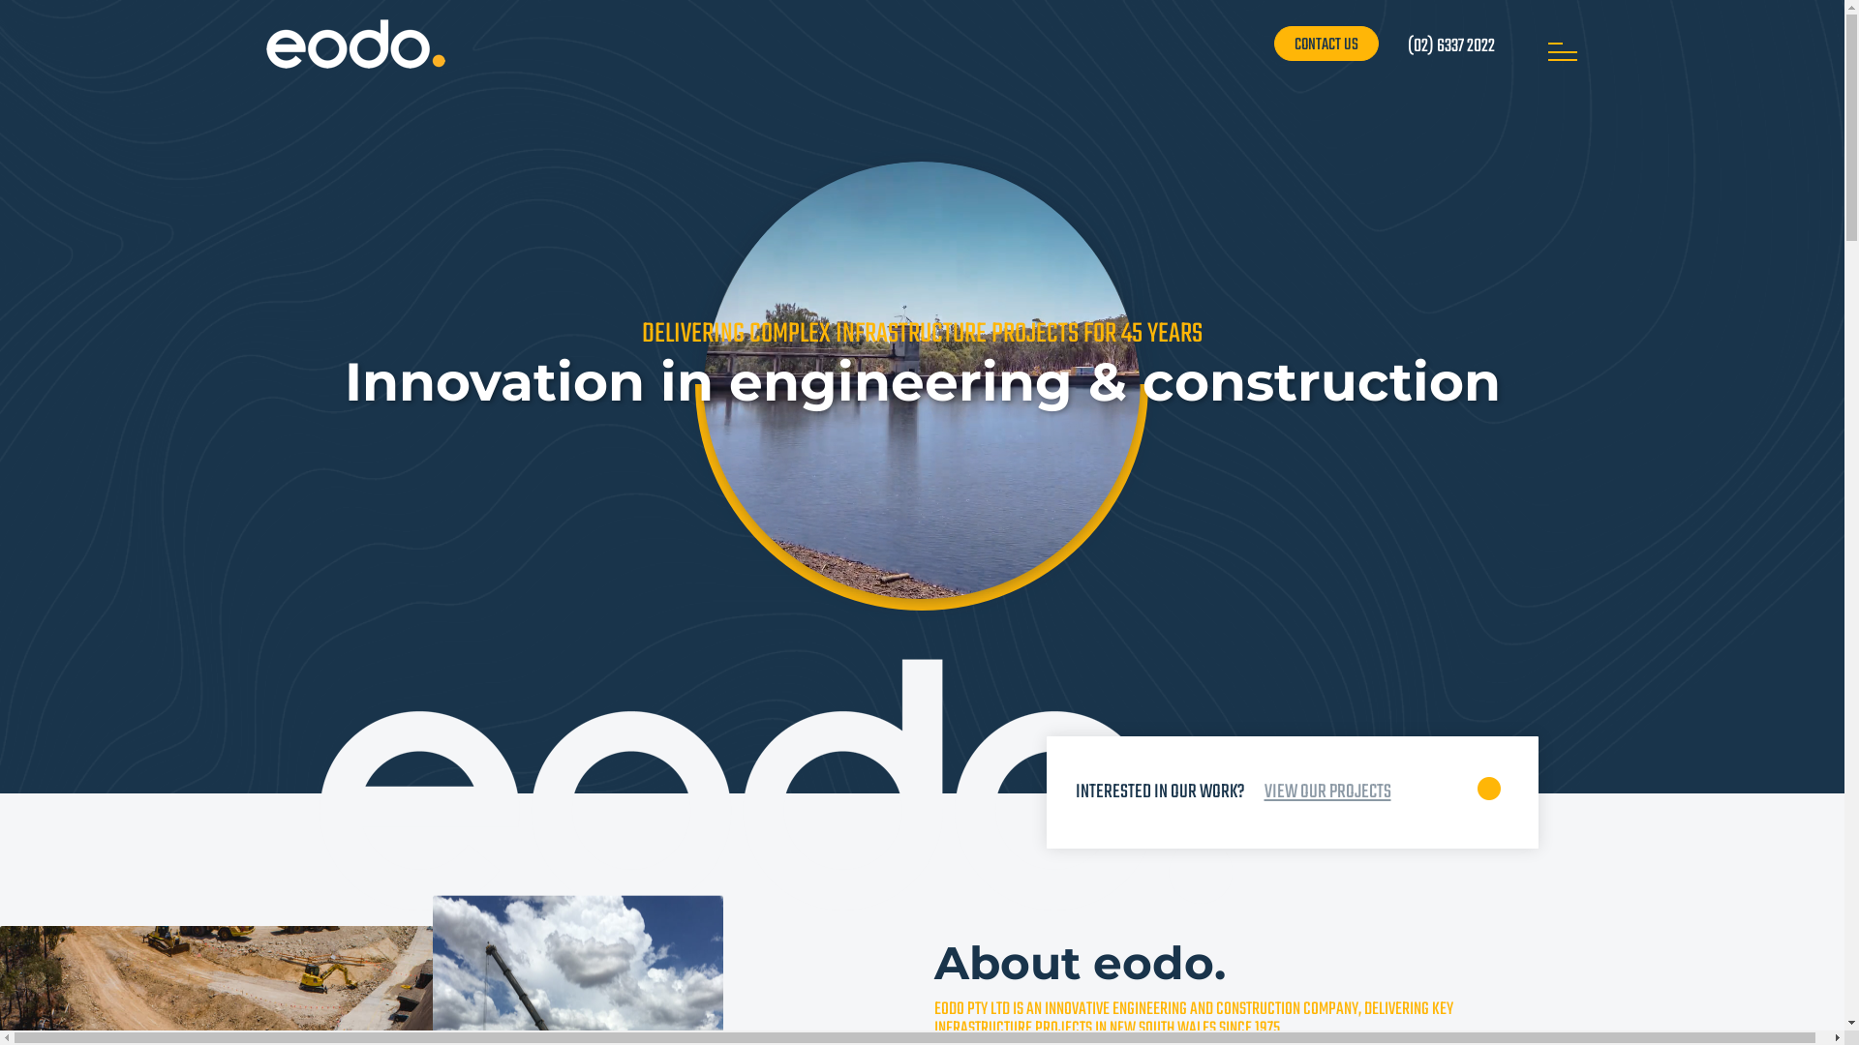  I want to click on (02) 6337 2022, so click(1451, 45).